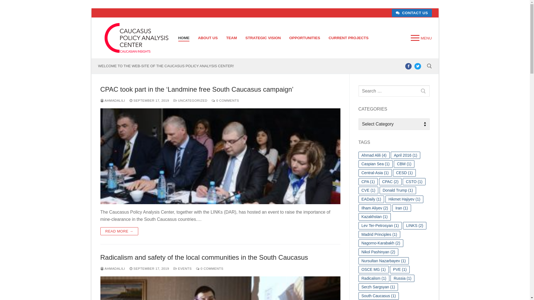 The width and height of the screenshot is (534, 300). Describe the element at coordinates (208, 38) in the screenshot. I see `ABOUT US` at that location.